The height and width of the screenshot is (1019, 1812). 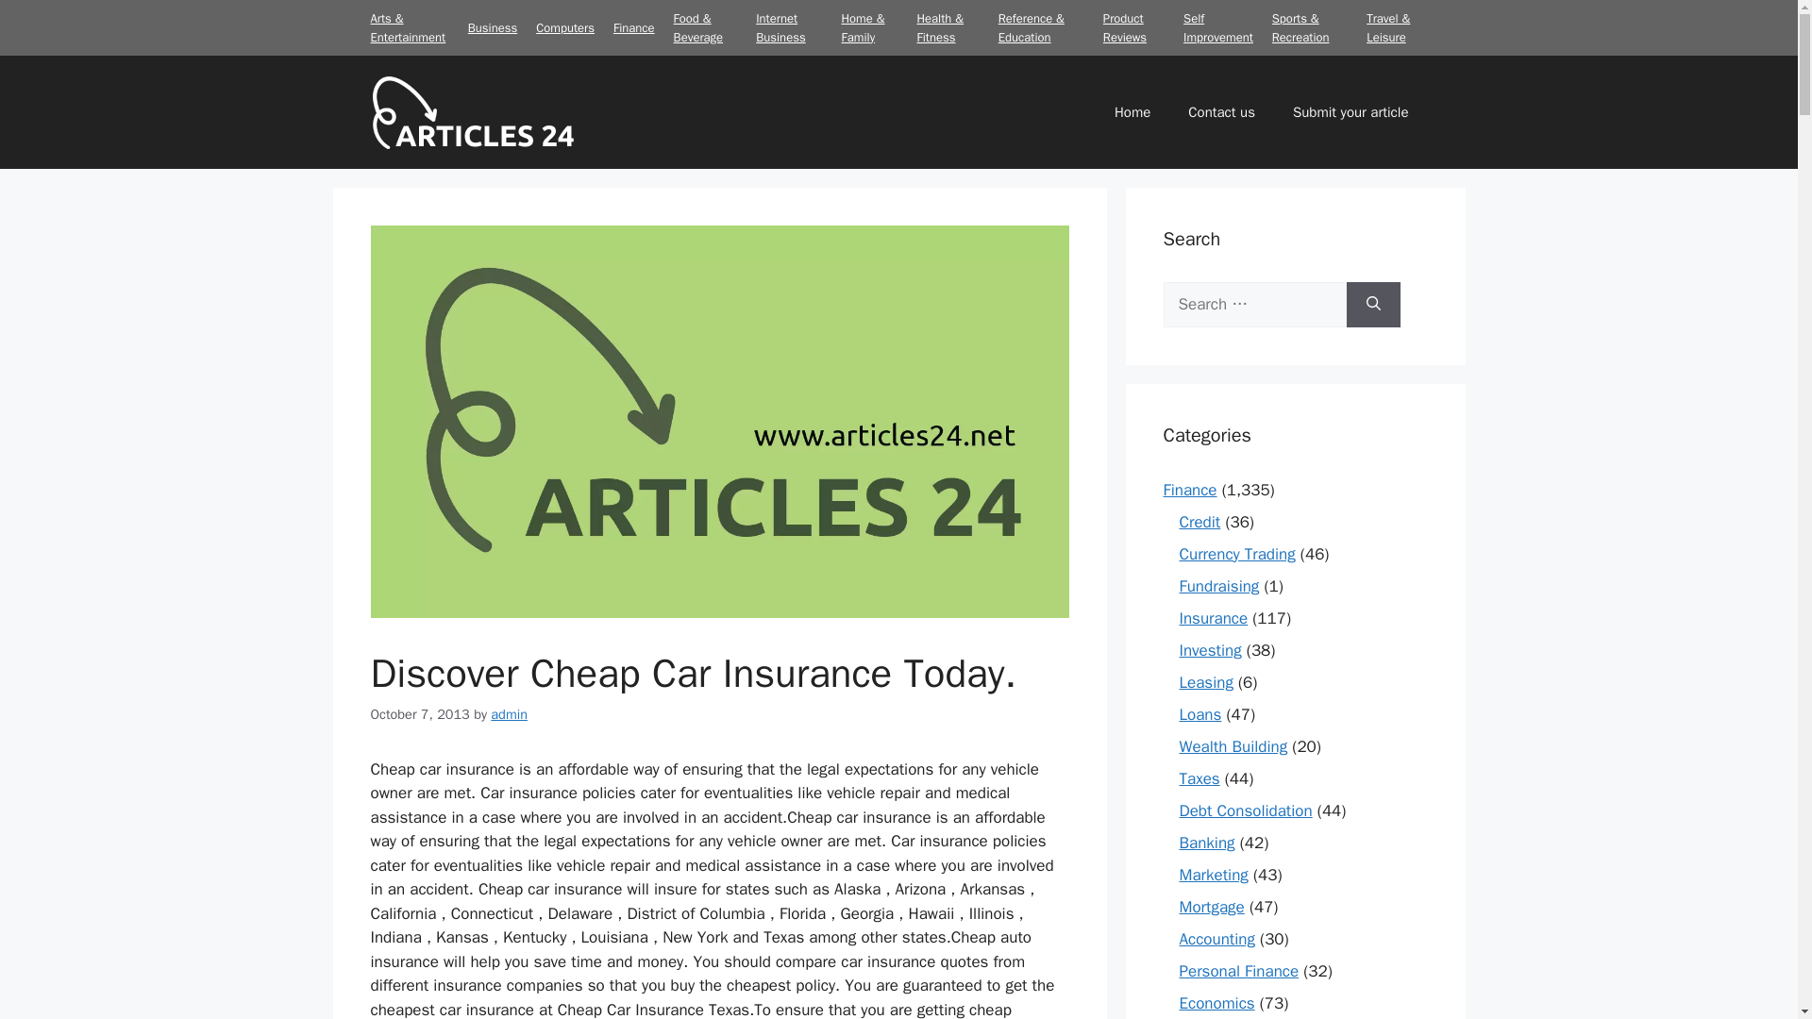 What do you see at coordinates (1254, 304) in the screenshot?
I see `Search for:` at bounding box center [1254, 304].